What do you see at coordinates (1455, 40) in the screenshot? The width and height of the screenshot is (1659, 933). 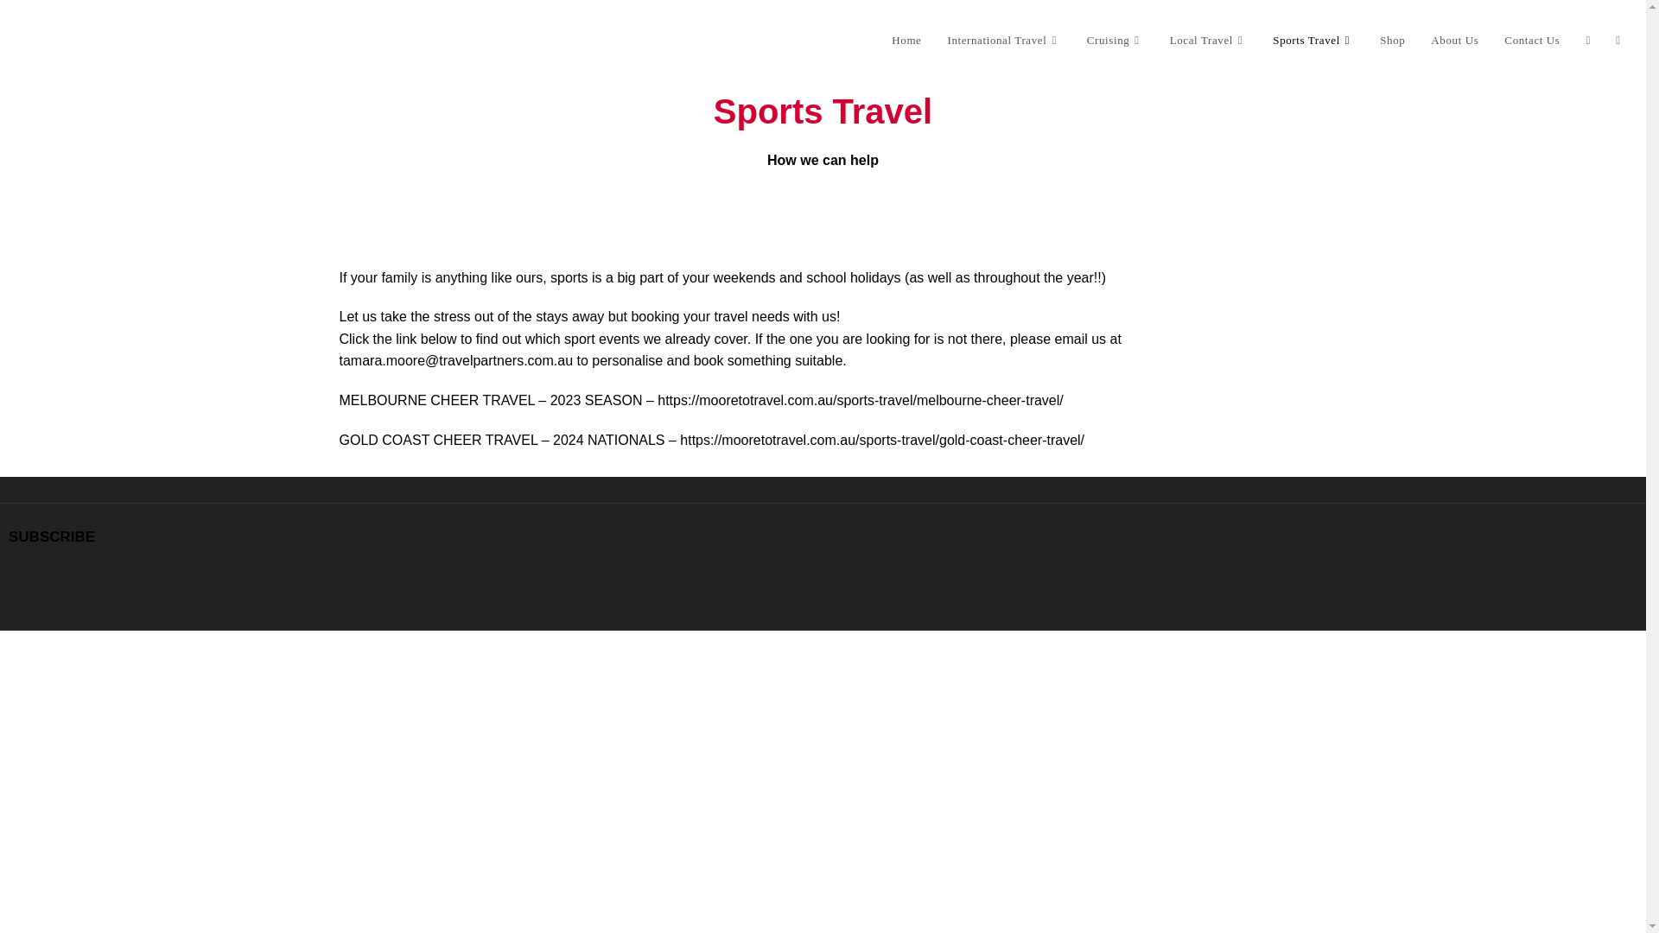 I see `About Us` at bounding box center [1455, 40].